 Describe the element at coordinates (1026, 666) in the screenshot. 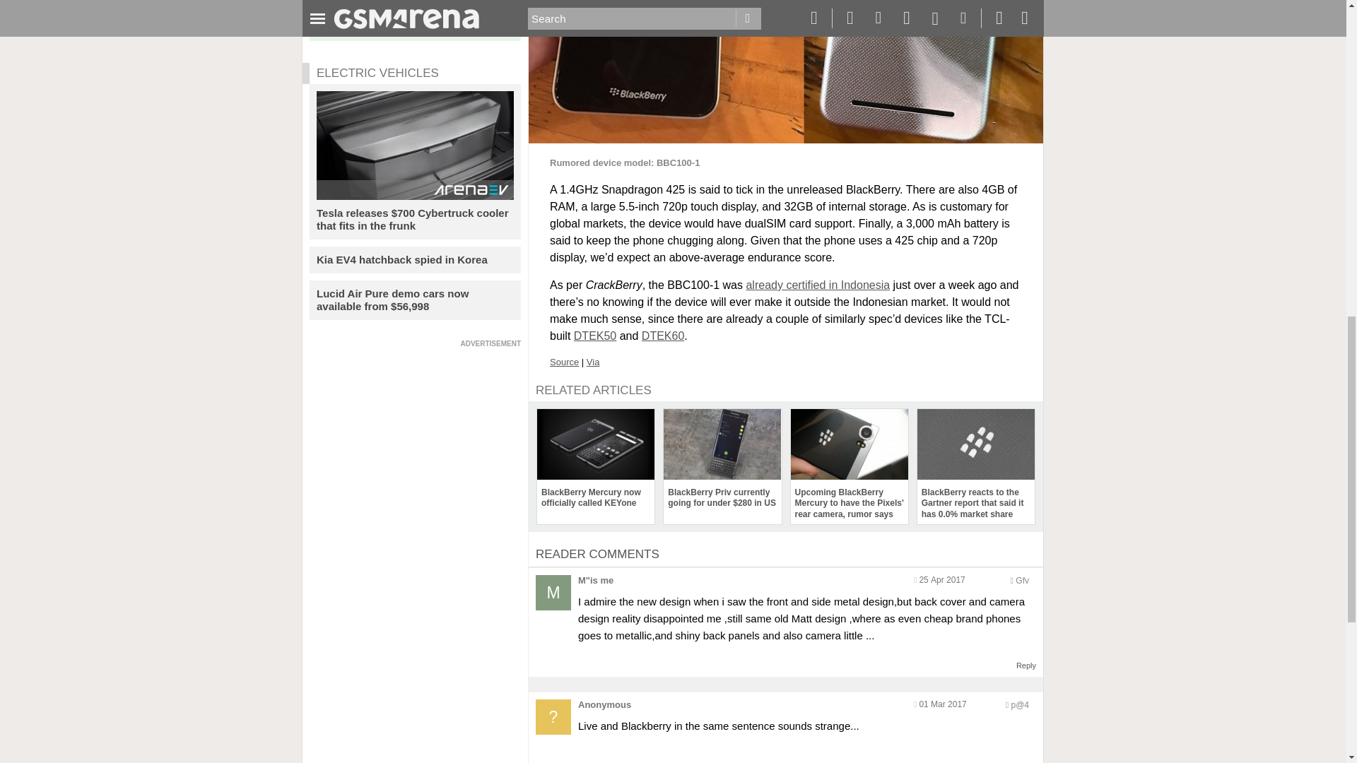

I see `Reply to this post` at that location.